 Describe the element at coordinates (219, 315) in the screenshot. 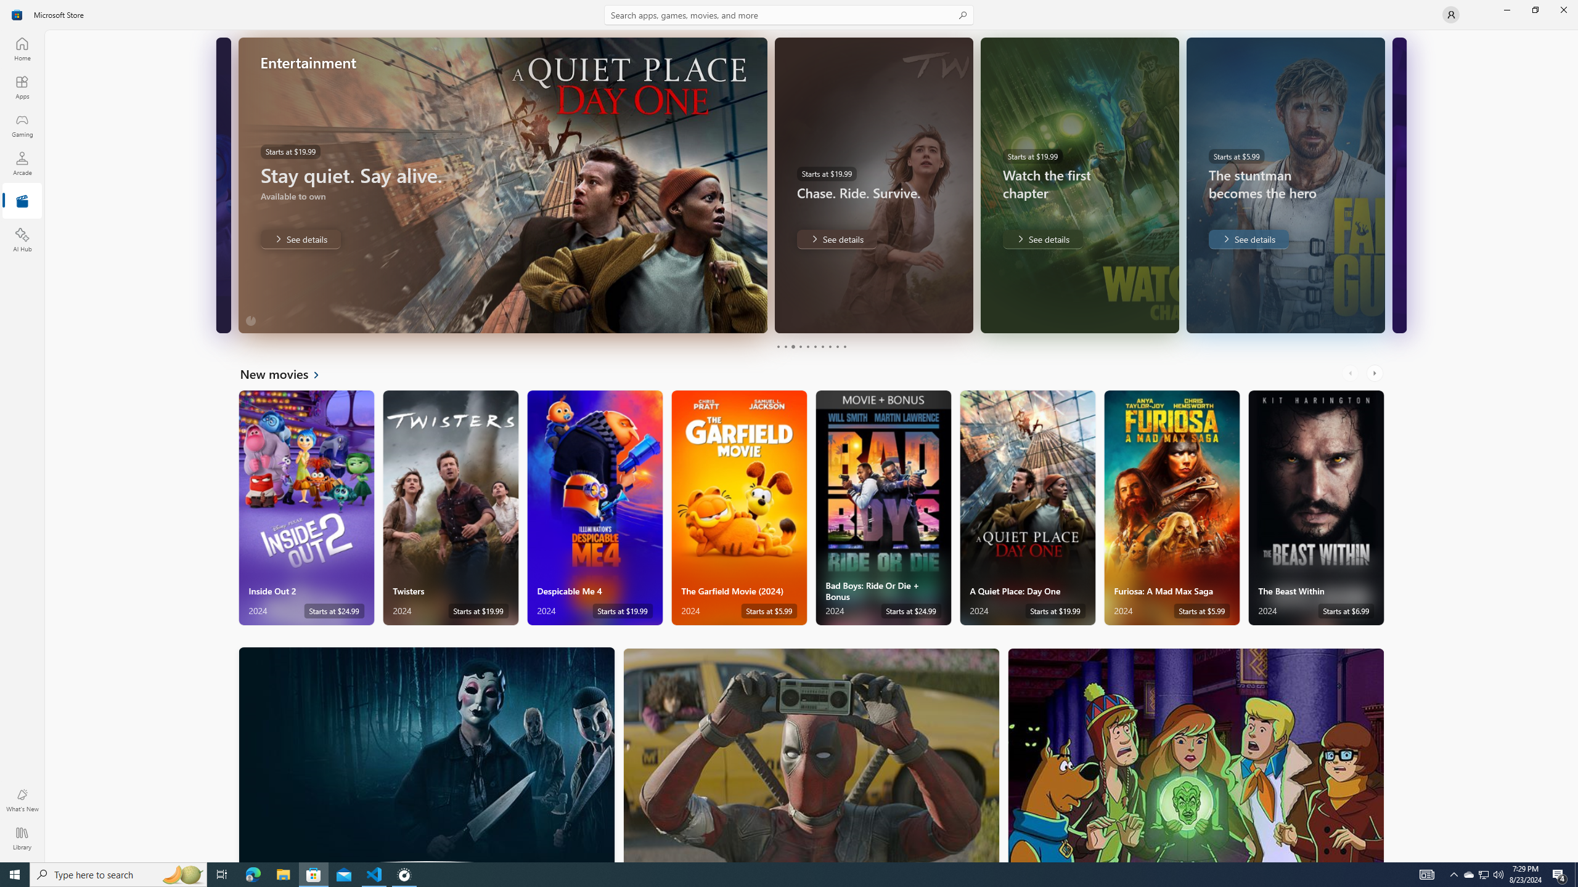

I see `Unmute` at that location.